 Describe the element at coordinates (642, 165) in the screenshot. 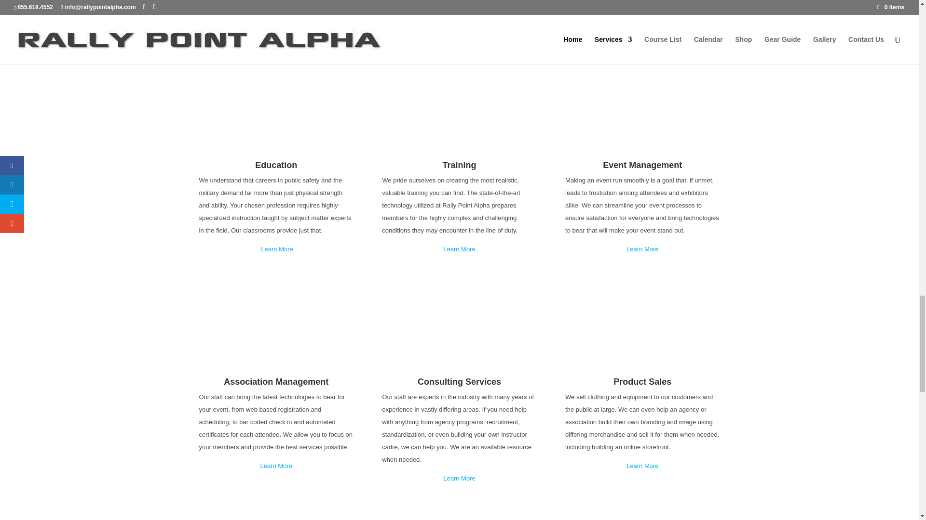

I see `Event Management` at that location.